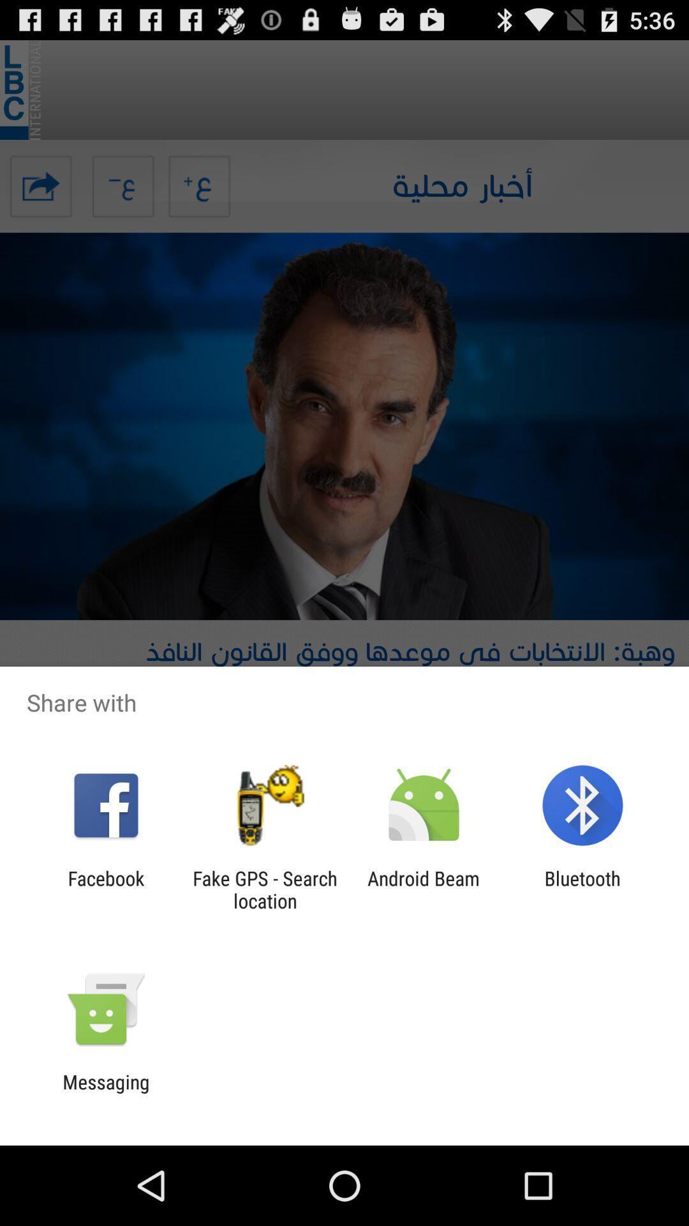 This screenshot has width=689, height=1226. I want to click on turn on bluetooth, so click(582, 889).